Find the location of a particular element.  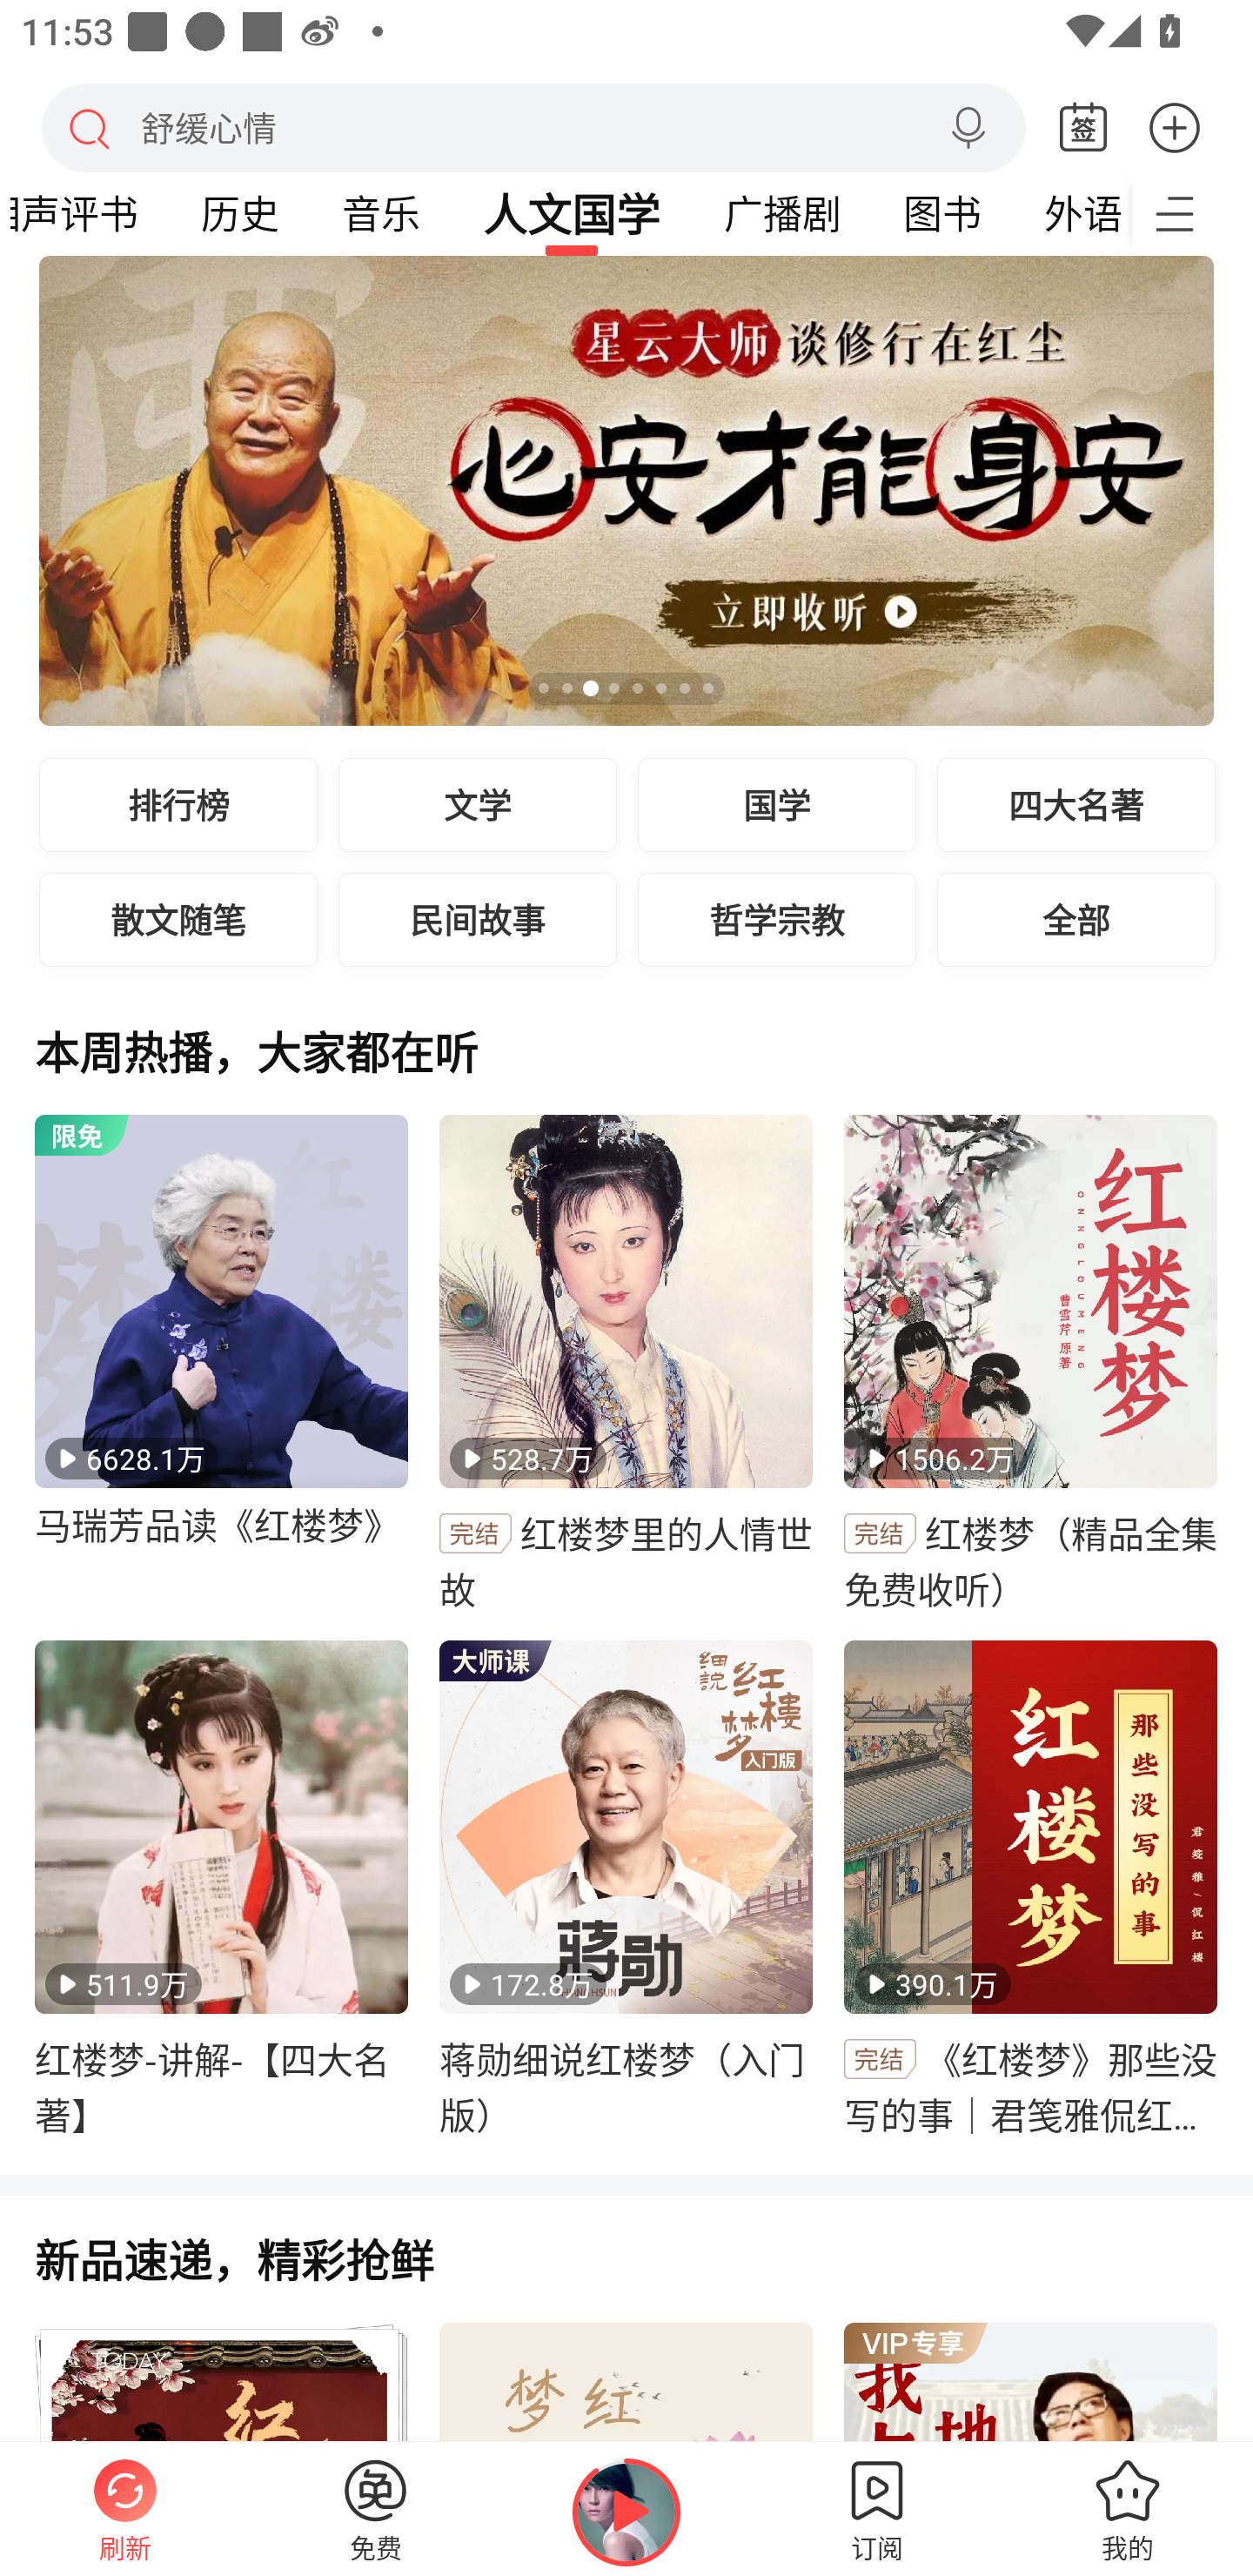

国学 is located at coordinates (777, 804).